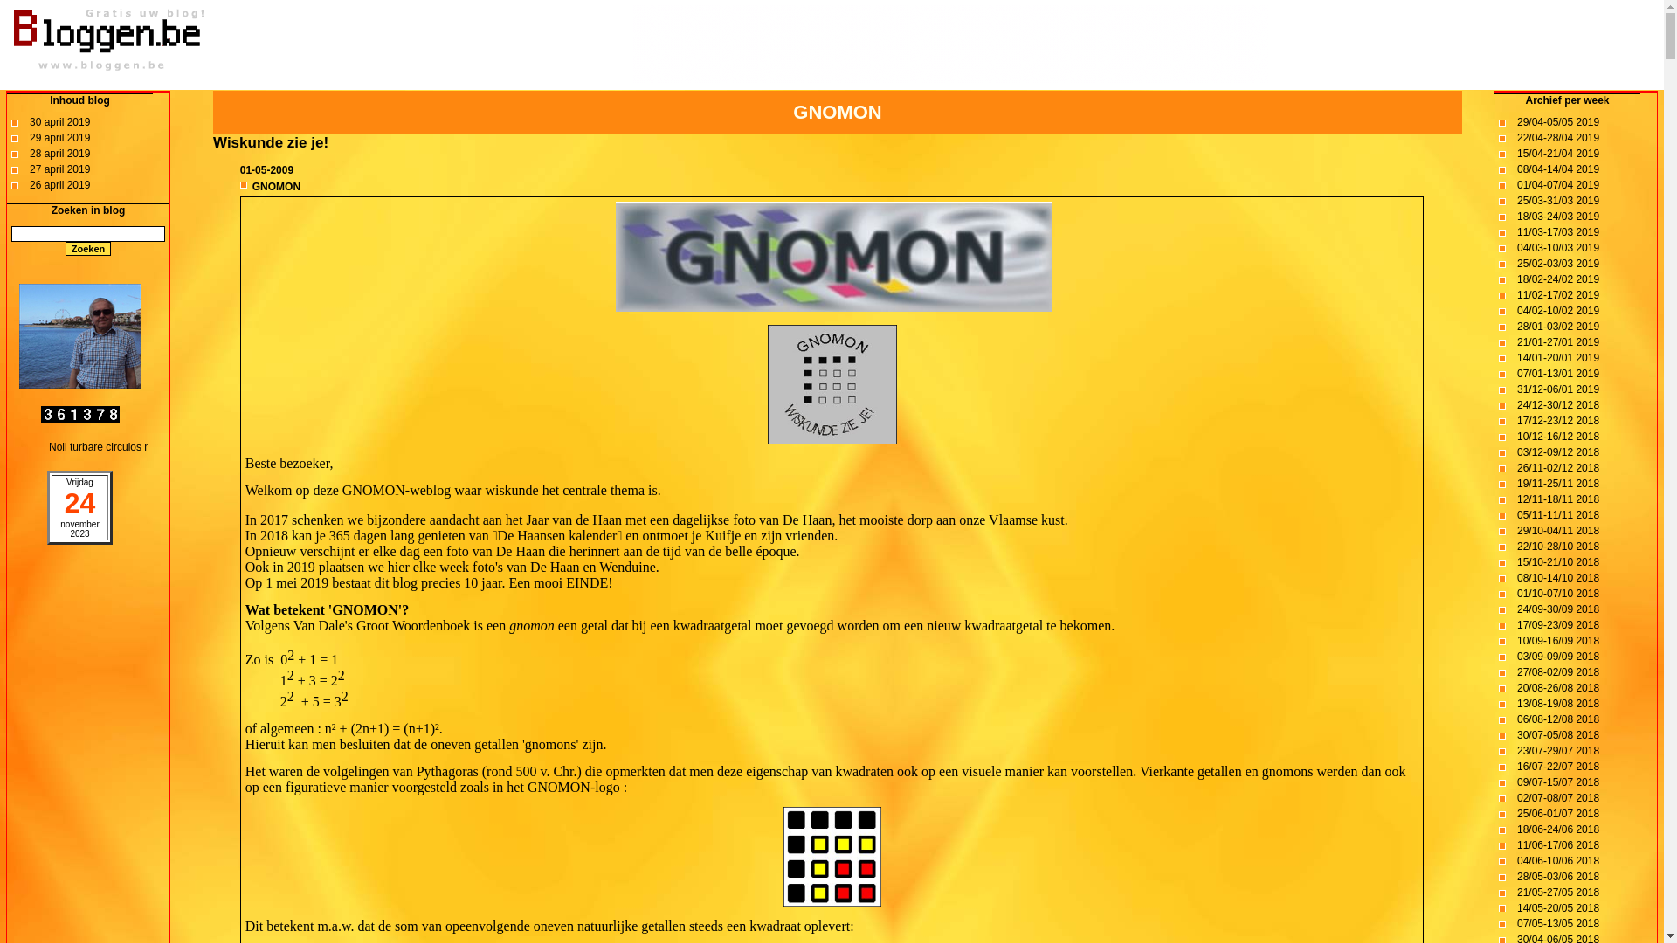 The image size is (1677, 943). I want to click on 18/03-24/03 2019, so click(1558, 217).